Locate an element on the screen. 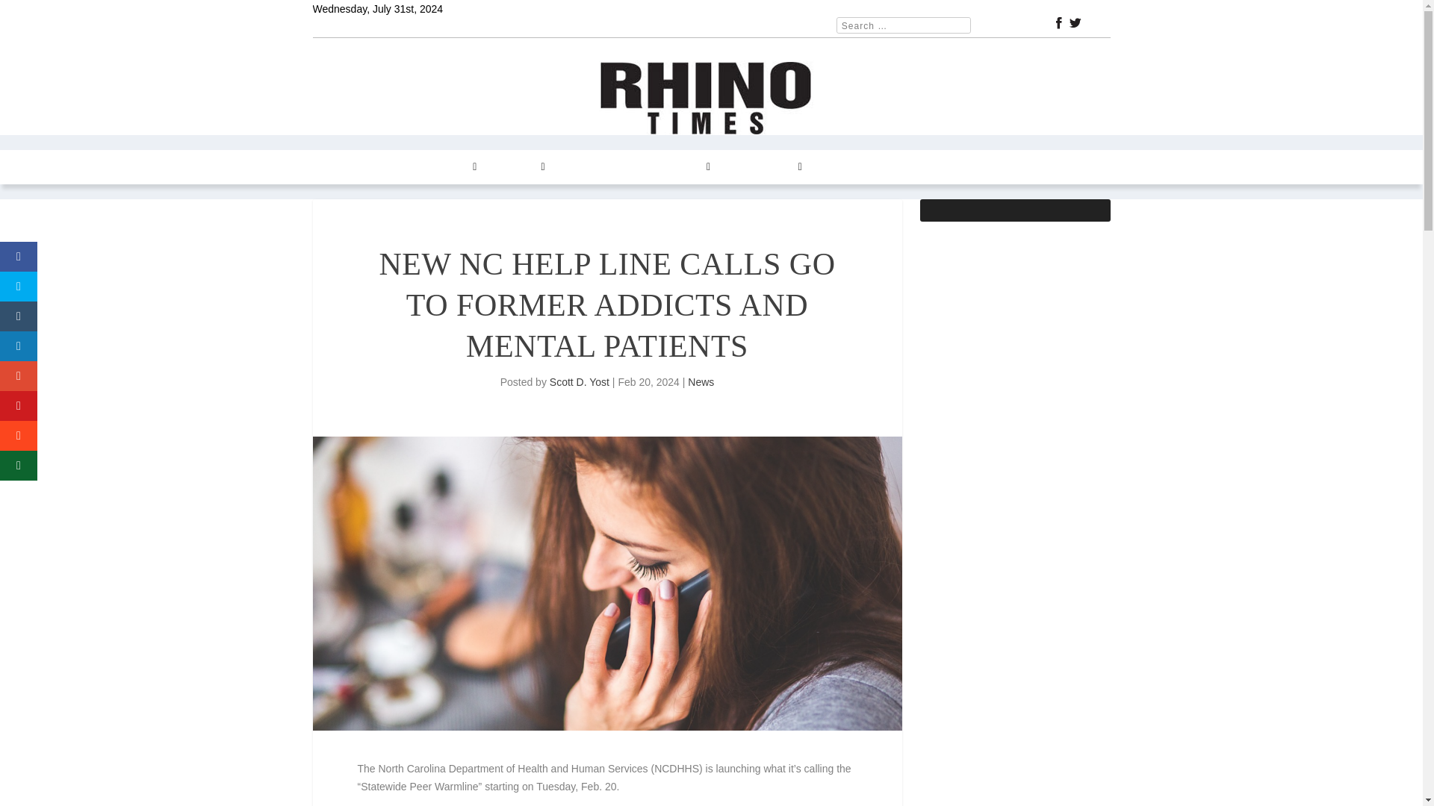 This screenshot has height=806, width=1434. COLUMNS is located at coordinates (447, 167).